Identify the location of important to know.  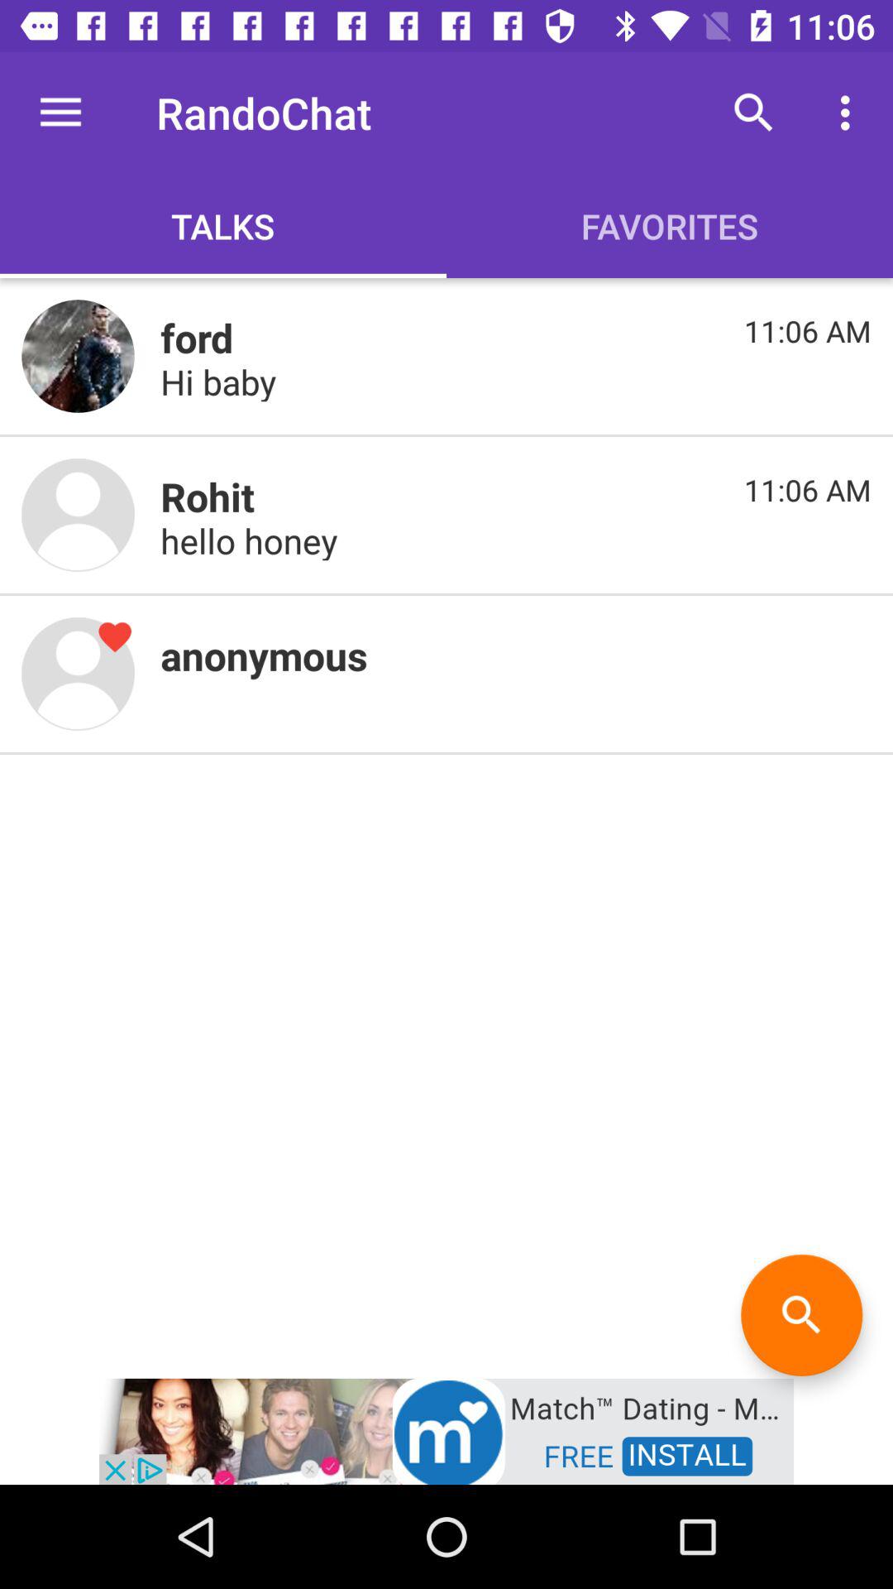
(78, 515).